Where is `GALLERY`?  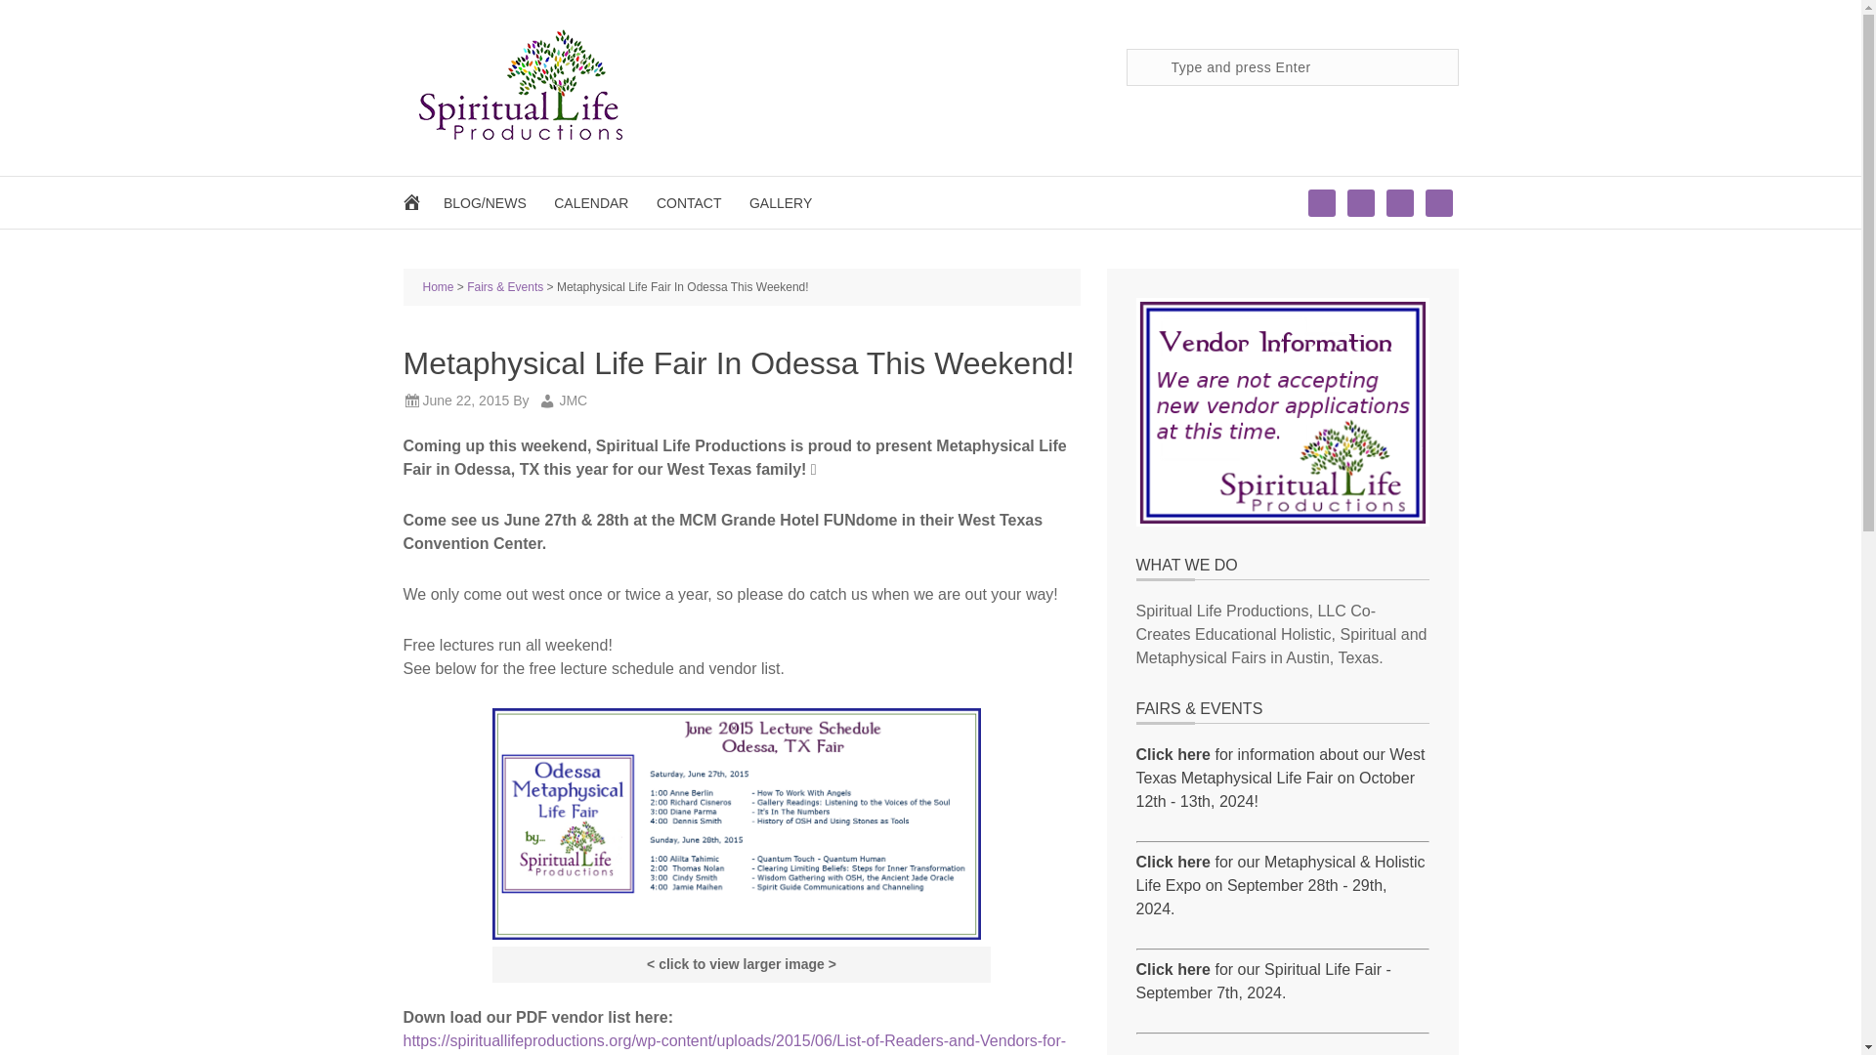 GALLERY is located at coordinates (780, 203).